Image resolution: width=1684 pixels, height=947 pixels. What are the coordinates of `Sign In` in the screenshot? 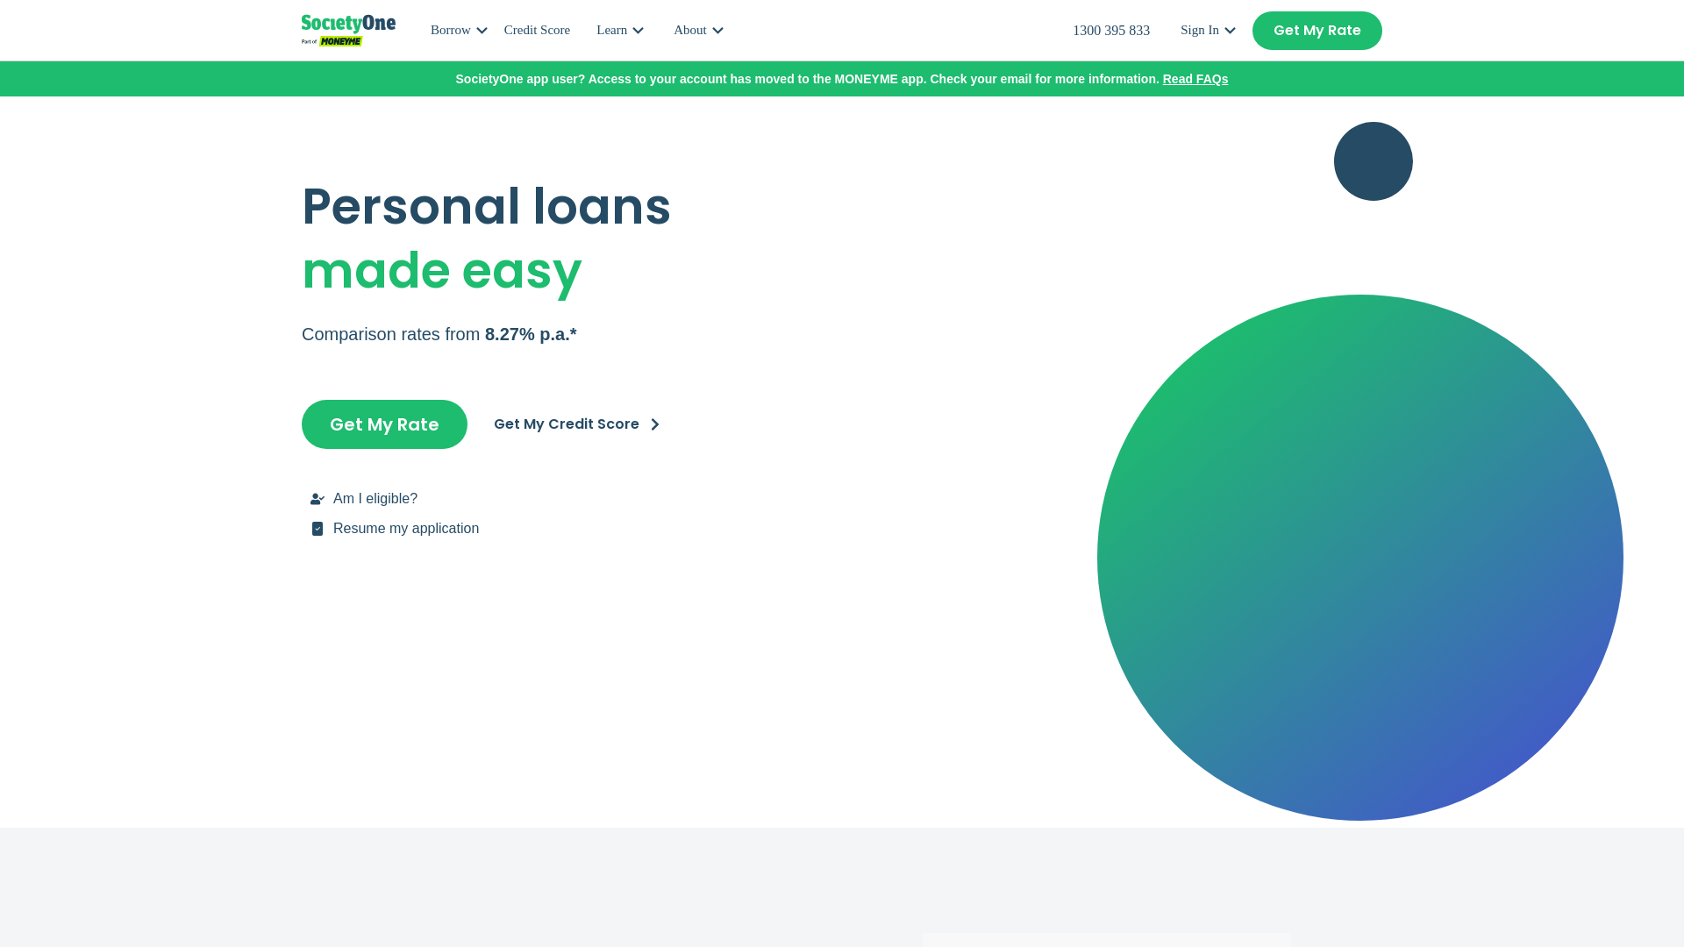 It's located at (1209, 30).